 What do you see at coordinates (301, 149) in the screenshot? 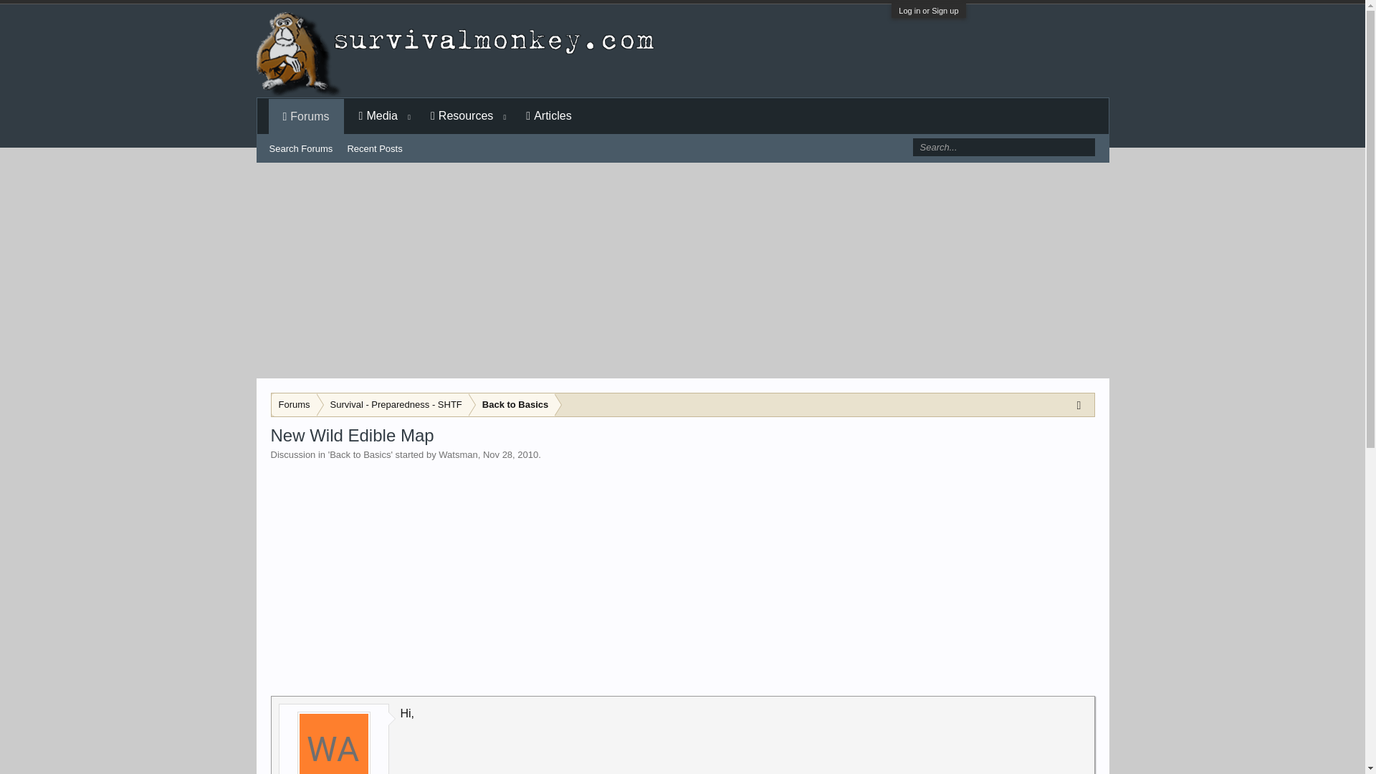
I see `Search Forums` at bounding box center [301, 149].